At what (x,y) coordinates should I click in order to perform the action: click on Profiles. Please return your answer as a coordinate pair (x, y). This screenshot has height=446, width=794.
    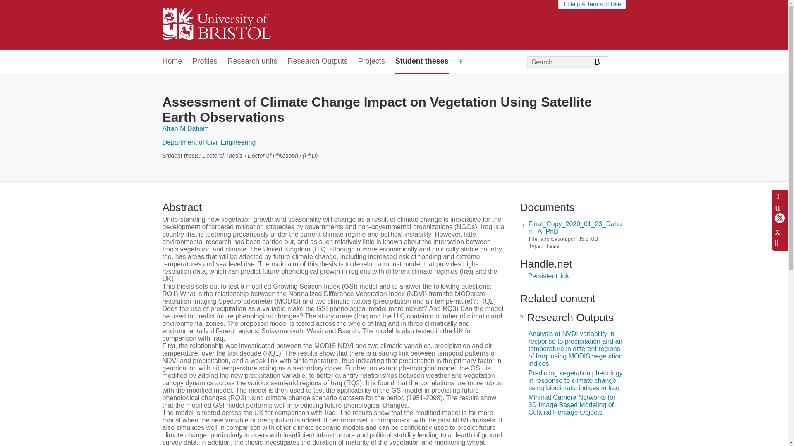
    Looking at the image, I should click on (205, 62).